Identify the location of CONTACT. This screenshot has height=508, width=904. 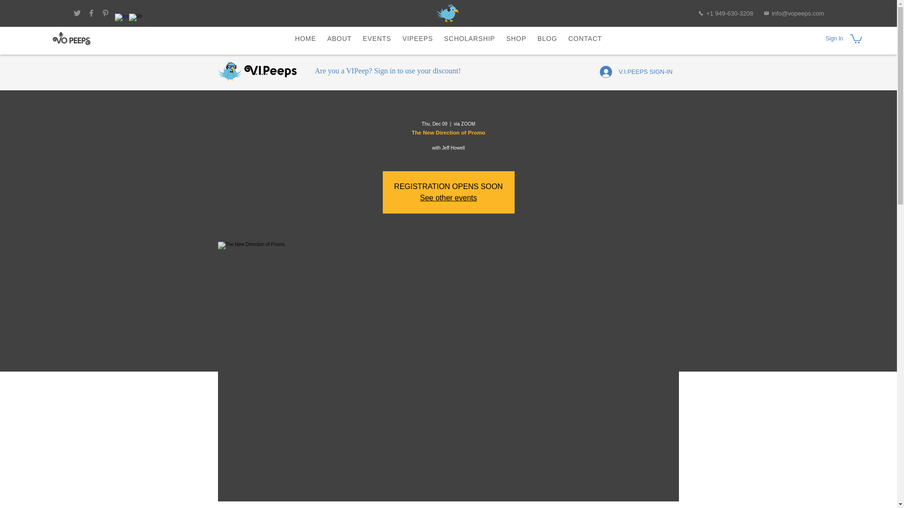
(306, 39).